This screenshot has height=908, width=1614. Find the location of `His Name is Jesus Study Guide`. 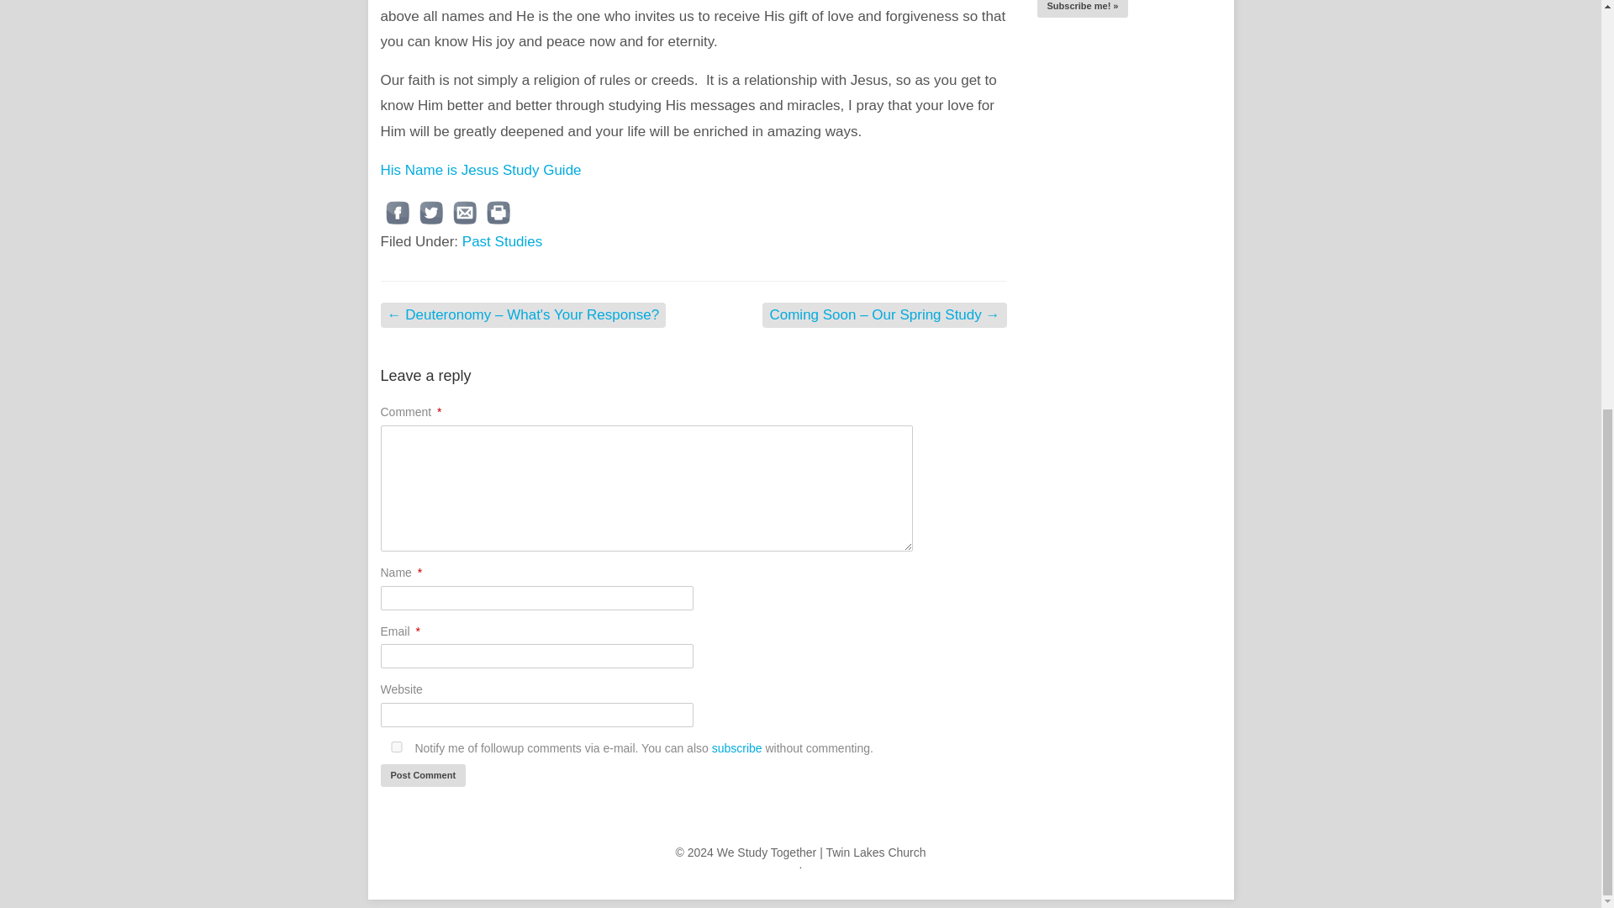

His Name is Jesus Study Guide is located at coordinates (480, 170).